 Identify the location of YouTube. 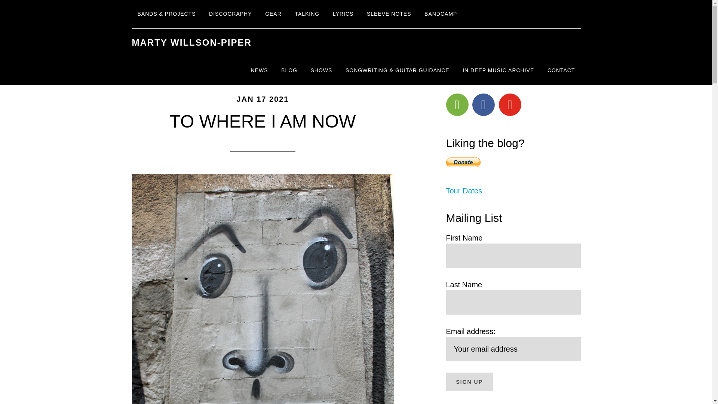
(510, 104).